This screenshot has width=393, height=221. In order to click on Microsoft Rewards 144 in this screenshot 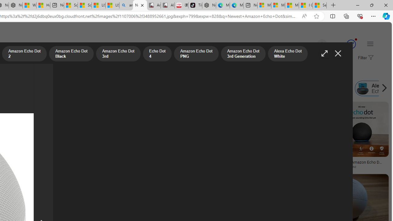, I will do `click(344, 44)`.